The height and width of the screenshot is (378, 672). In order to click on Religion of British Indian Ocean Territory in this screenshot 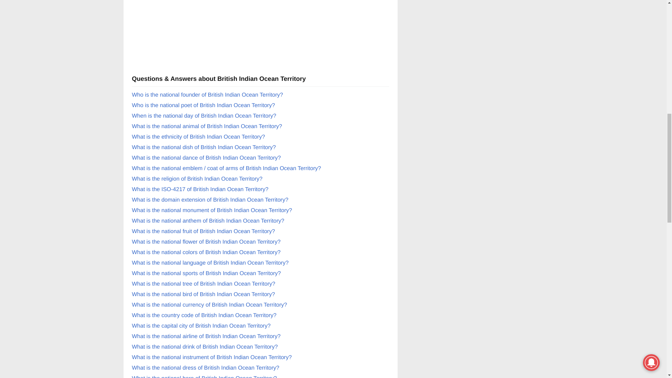, I will do `click(197, 179)`.